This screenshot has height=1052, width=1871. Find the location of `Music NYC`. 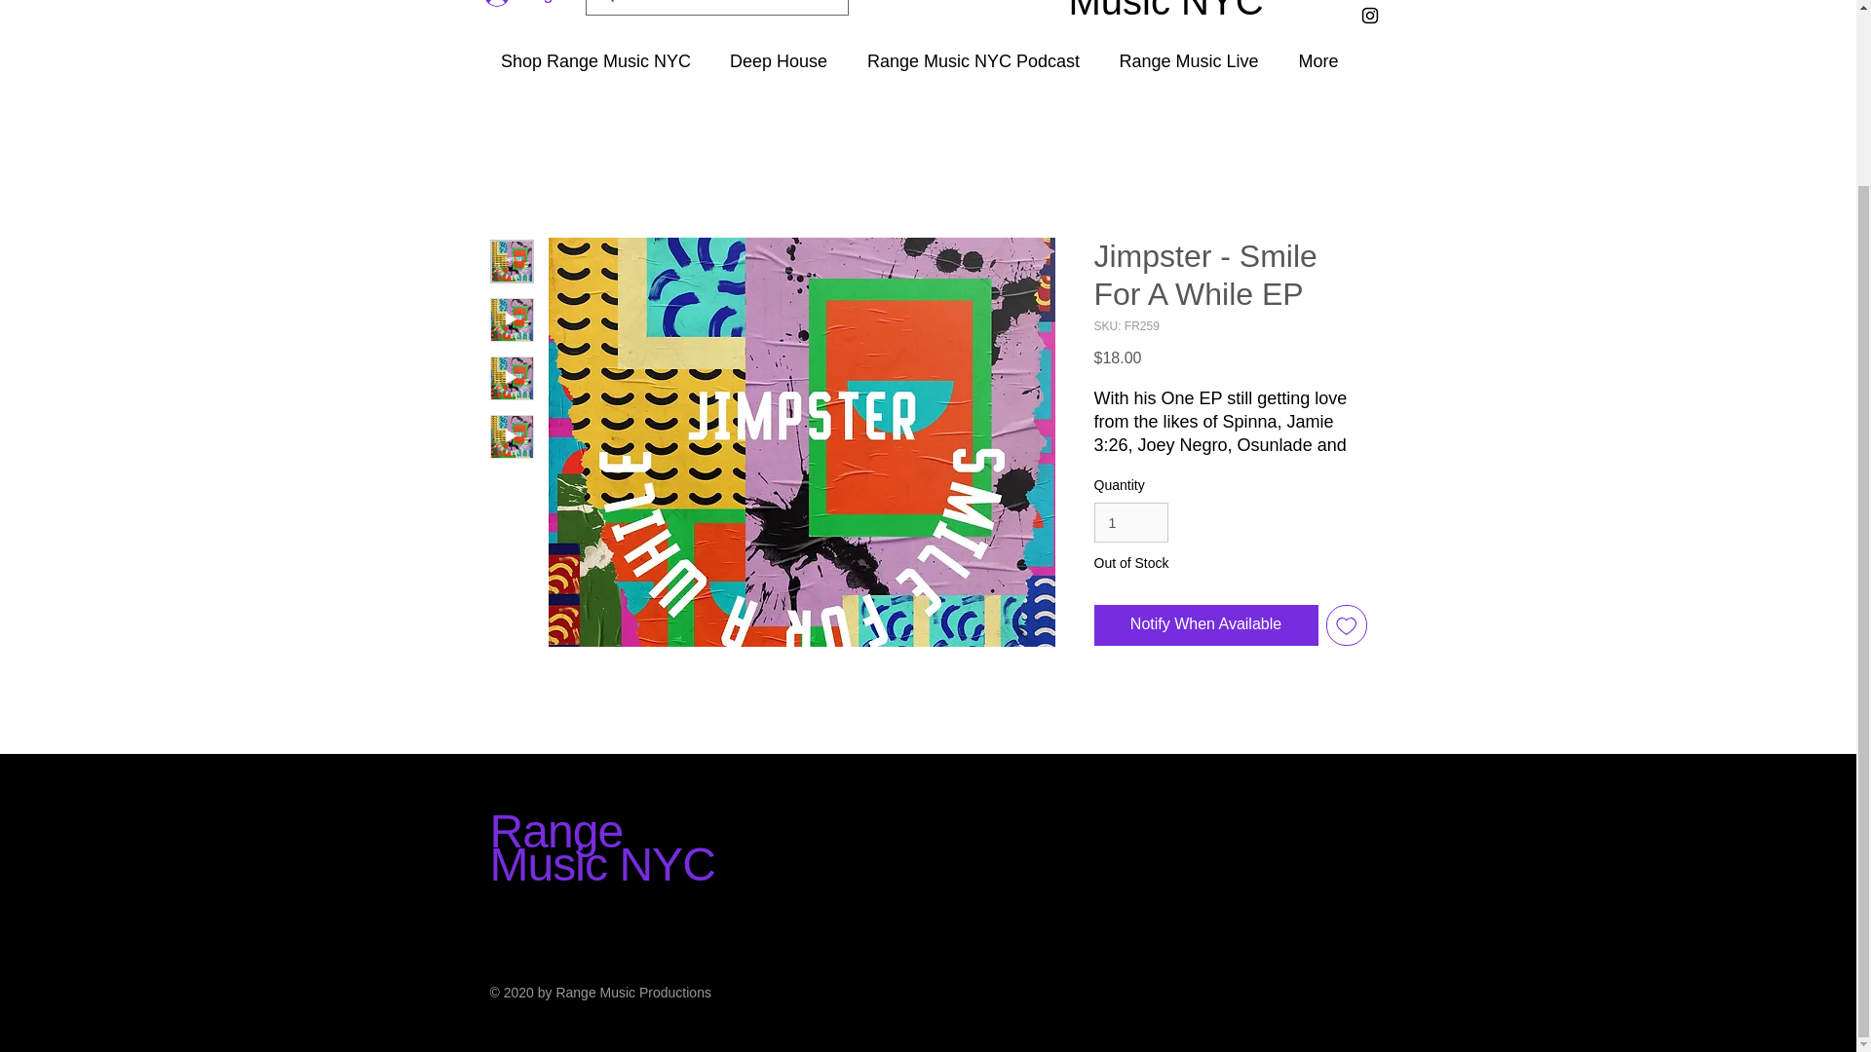

Music NYC is located at coordinates (1182, 16).